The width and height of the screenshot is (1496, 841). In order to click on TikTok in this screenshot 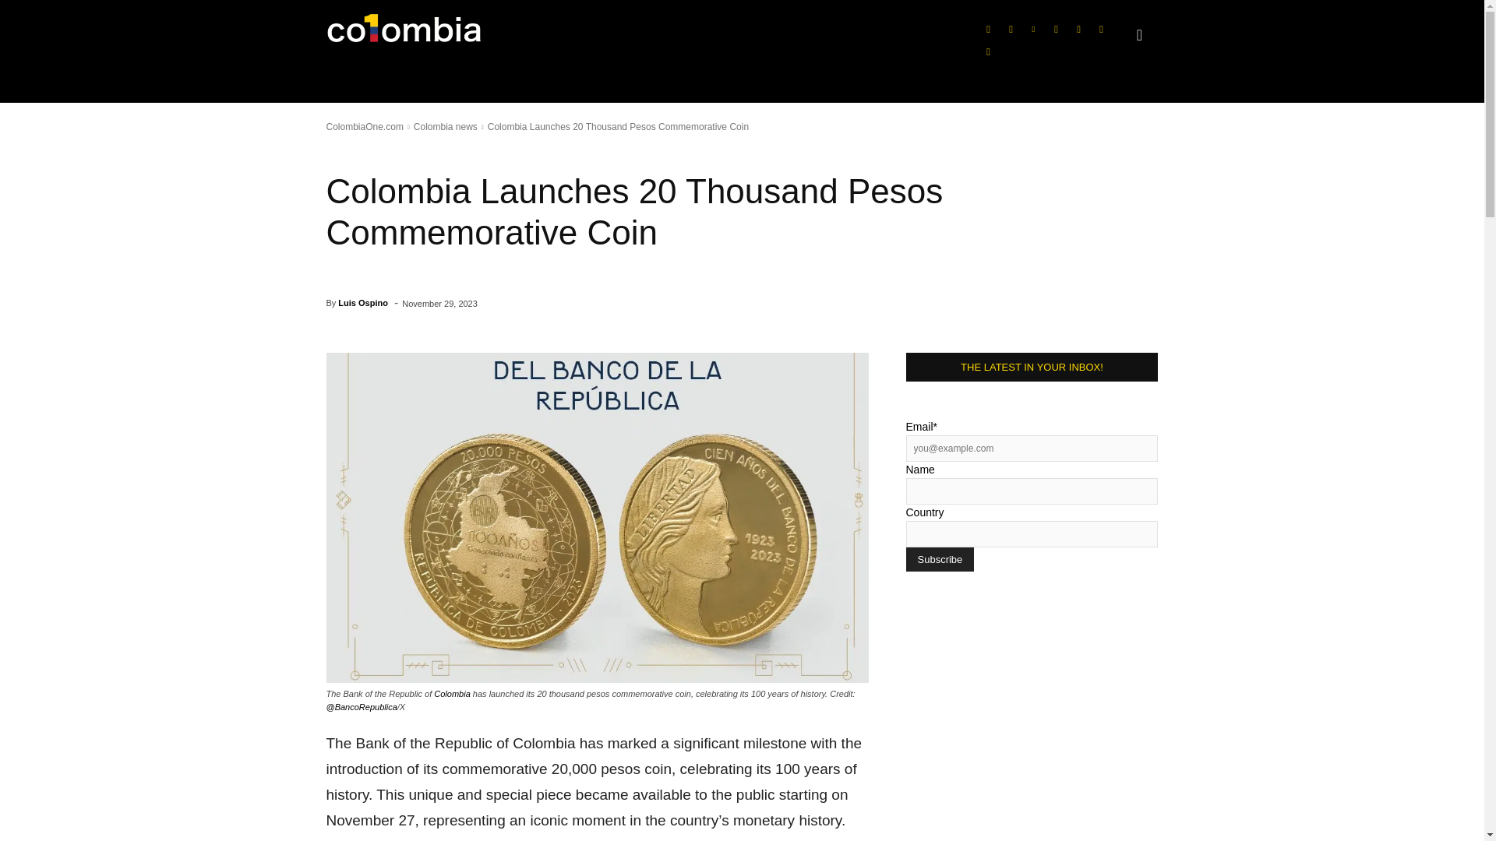, I will do `click(1055, 29)`.